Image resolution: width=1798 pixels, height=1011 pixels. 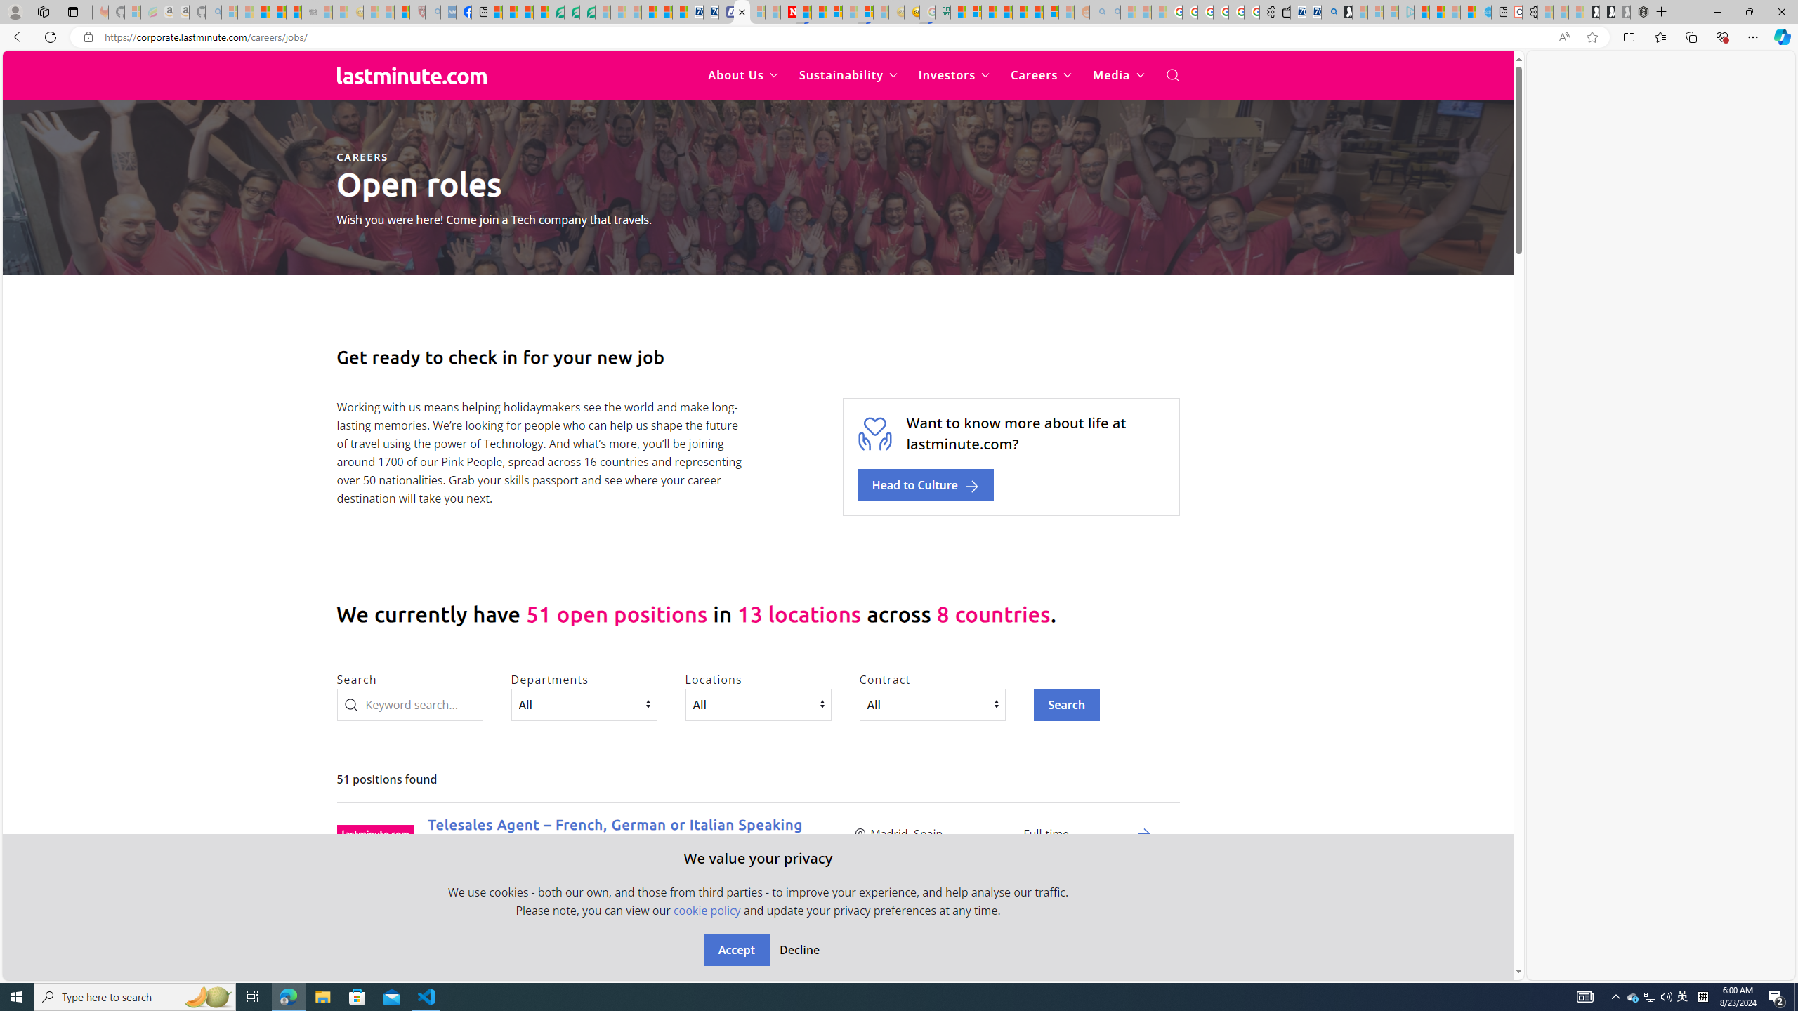 I want to click on Address and search bar, so click(x=827, y=37).